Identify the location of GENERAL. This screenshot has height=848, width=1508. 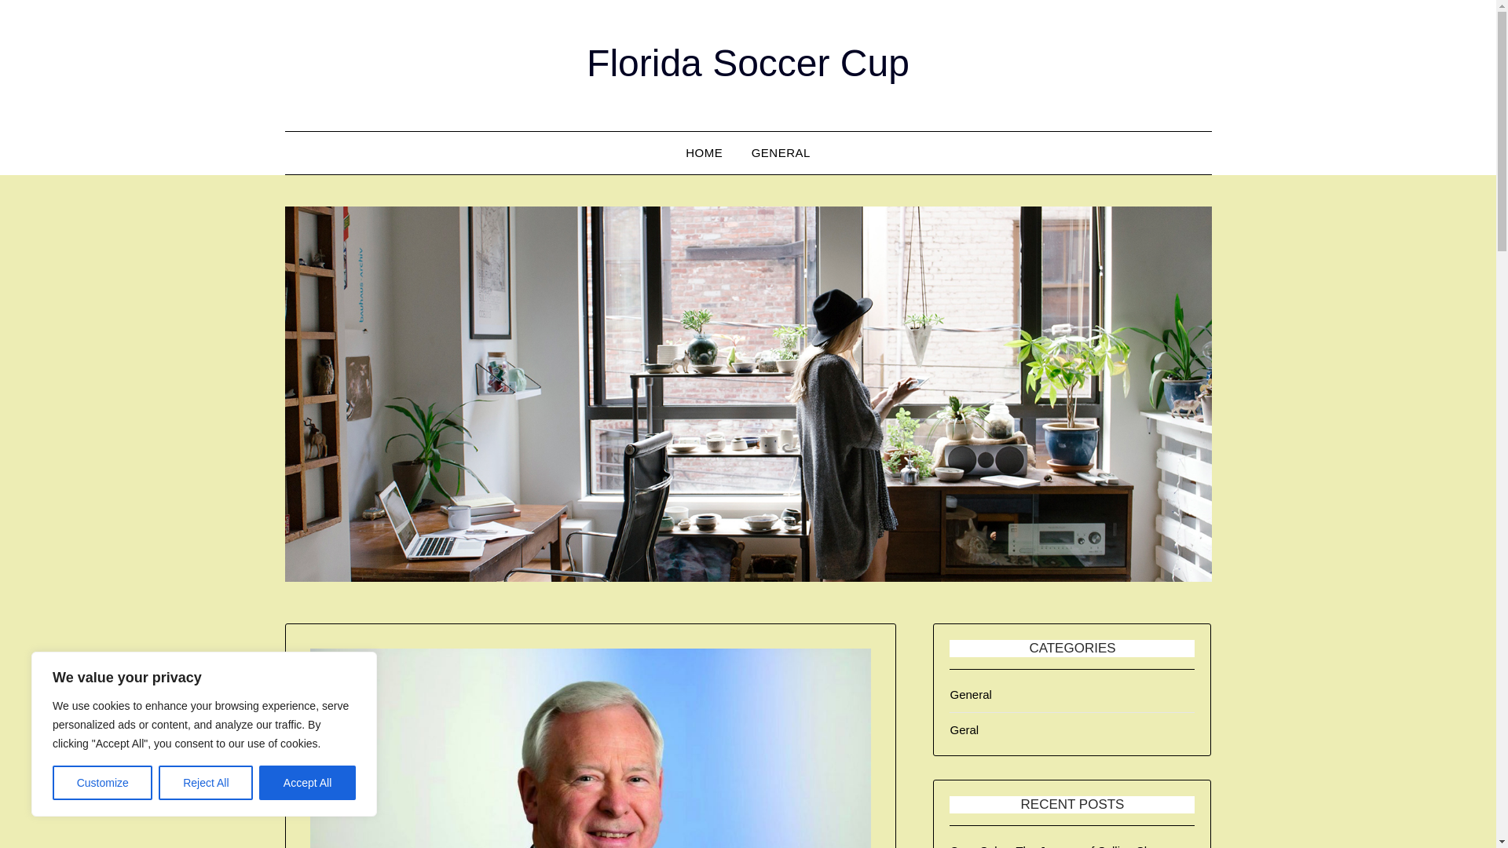
(781, 153).